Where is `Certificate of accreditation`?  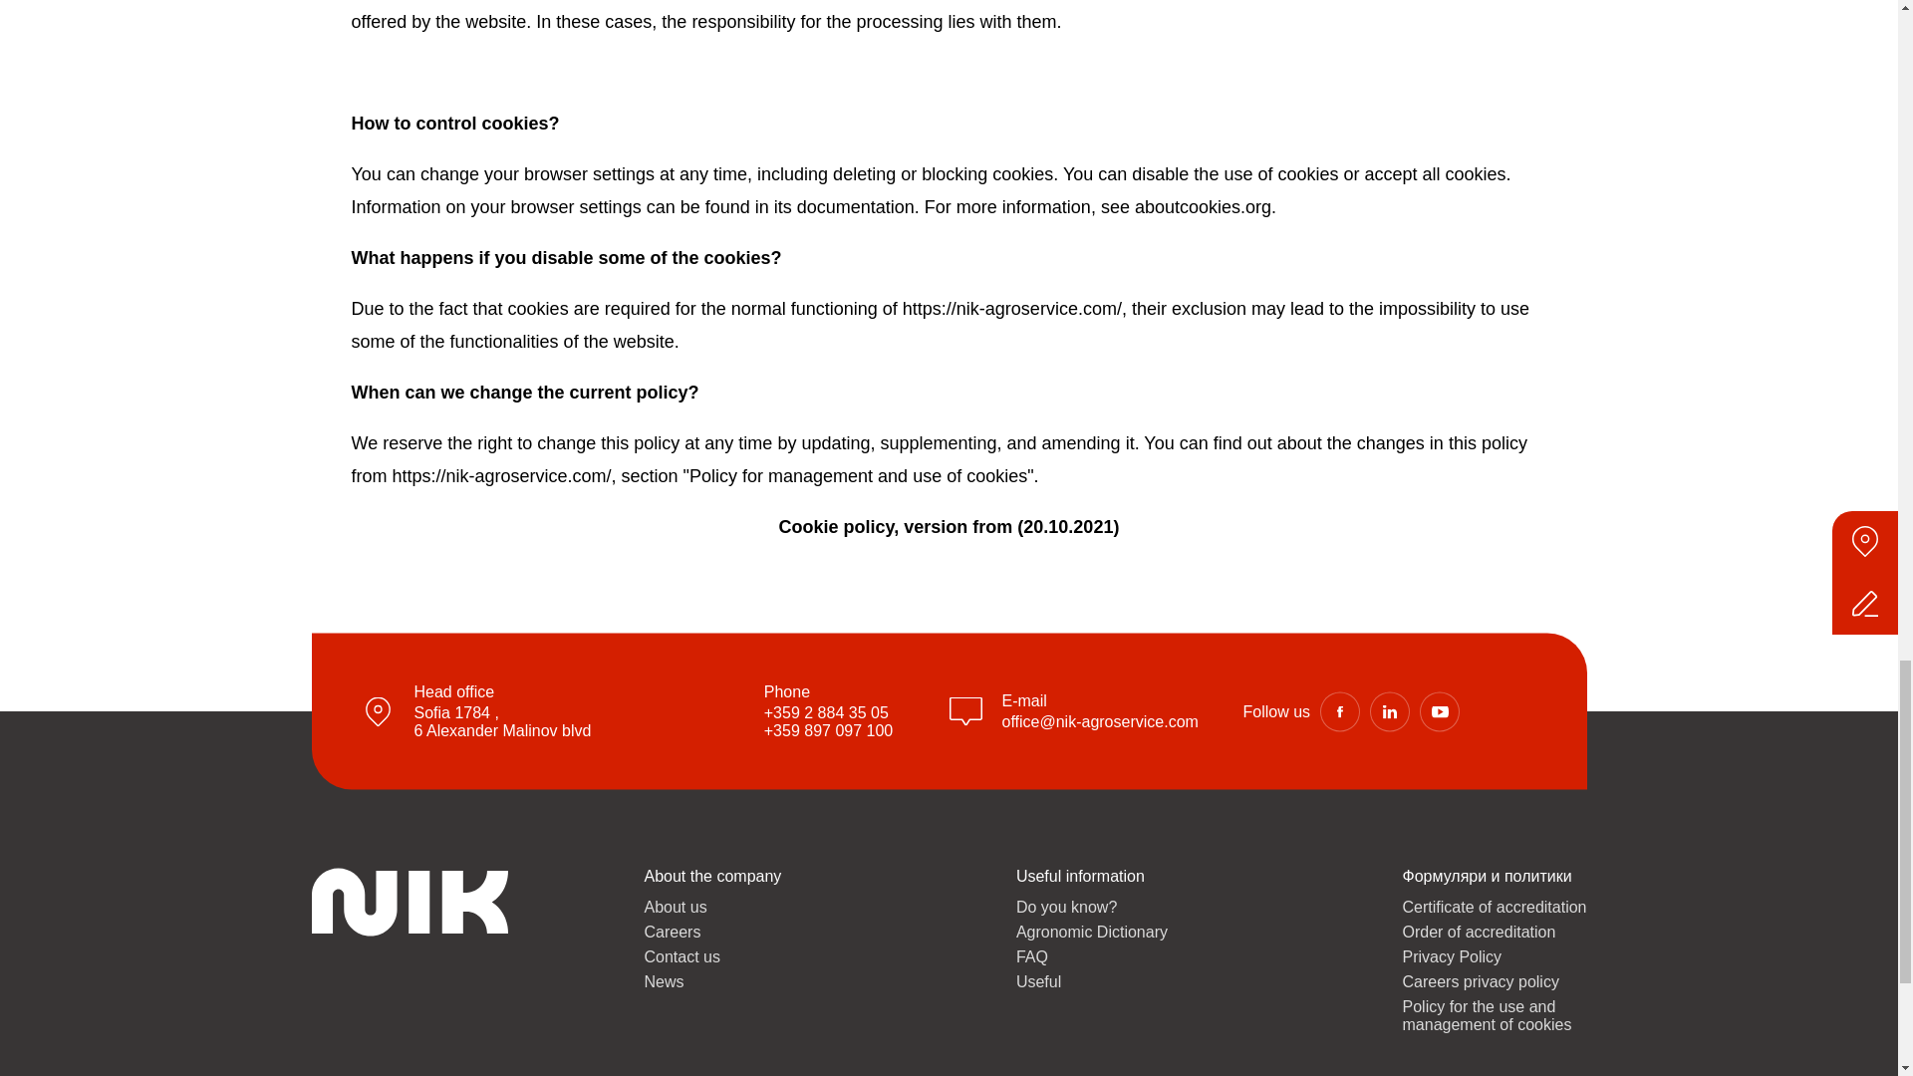 Certificate of accreditation is located at coordinates (1091, 982).